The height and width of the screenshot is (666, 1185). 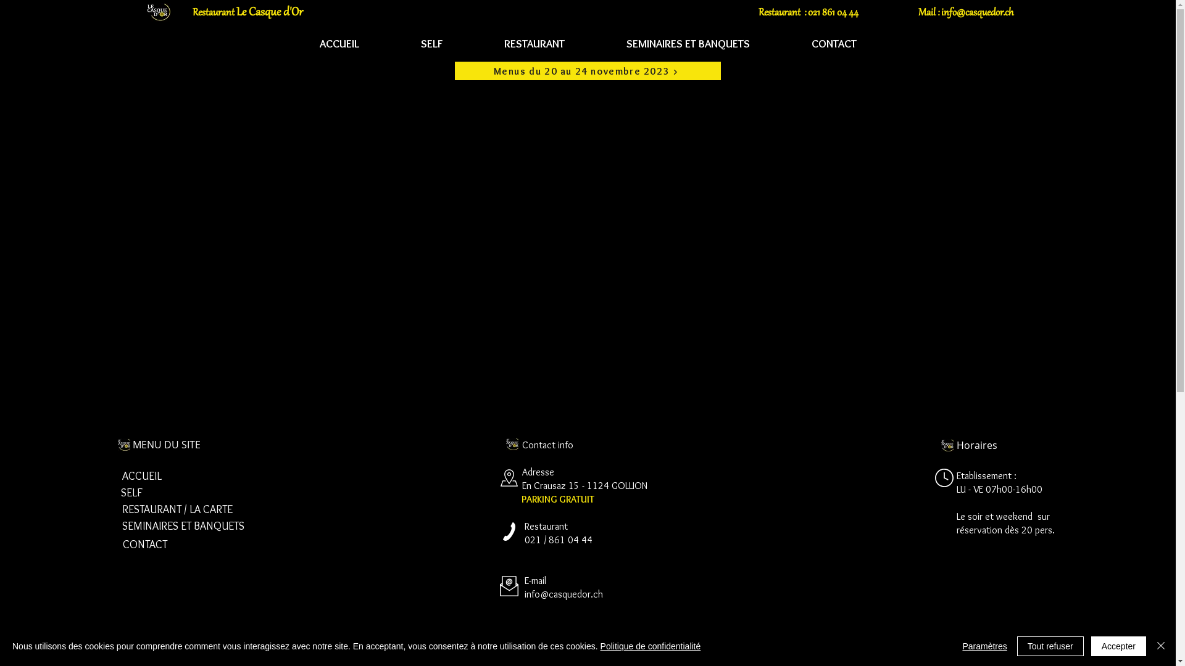 I want to click on Mail : info@casquedor.ch, so click(x=966, y=12).